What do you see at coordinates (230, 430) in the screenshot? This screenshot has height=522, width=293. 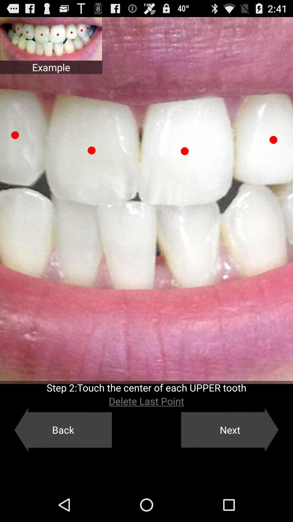 I see `tap the next item` at bounding box center [230, 430].